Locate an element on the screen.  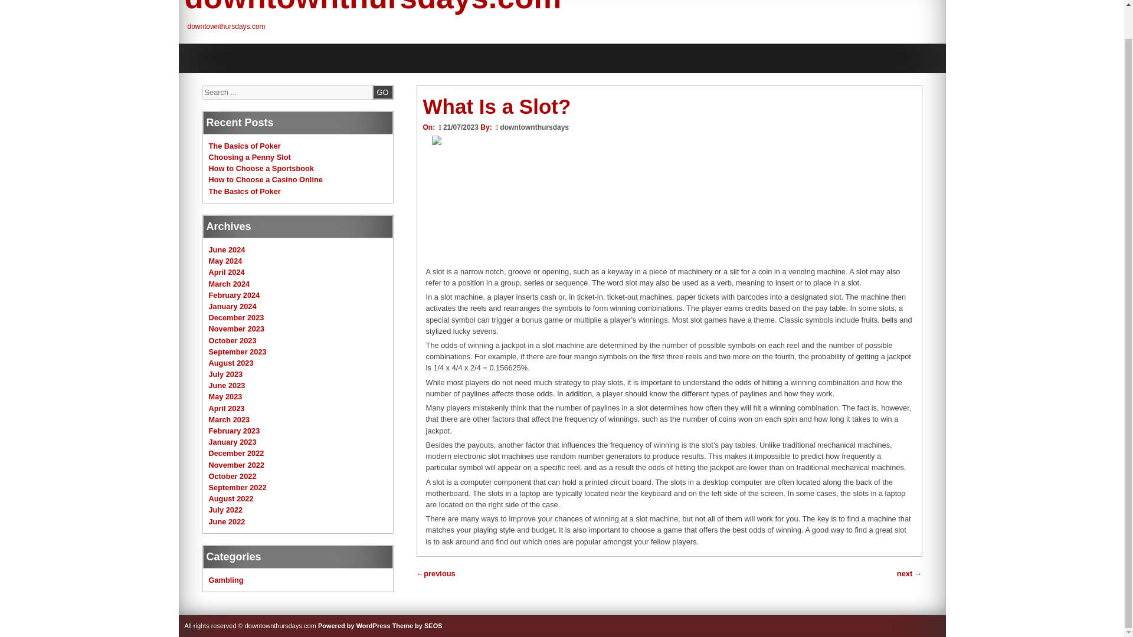
October 2022 is located at coordinates (233, 477).